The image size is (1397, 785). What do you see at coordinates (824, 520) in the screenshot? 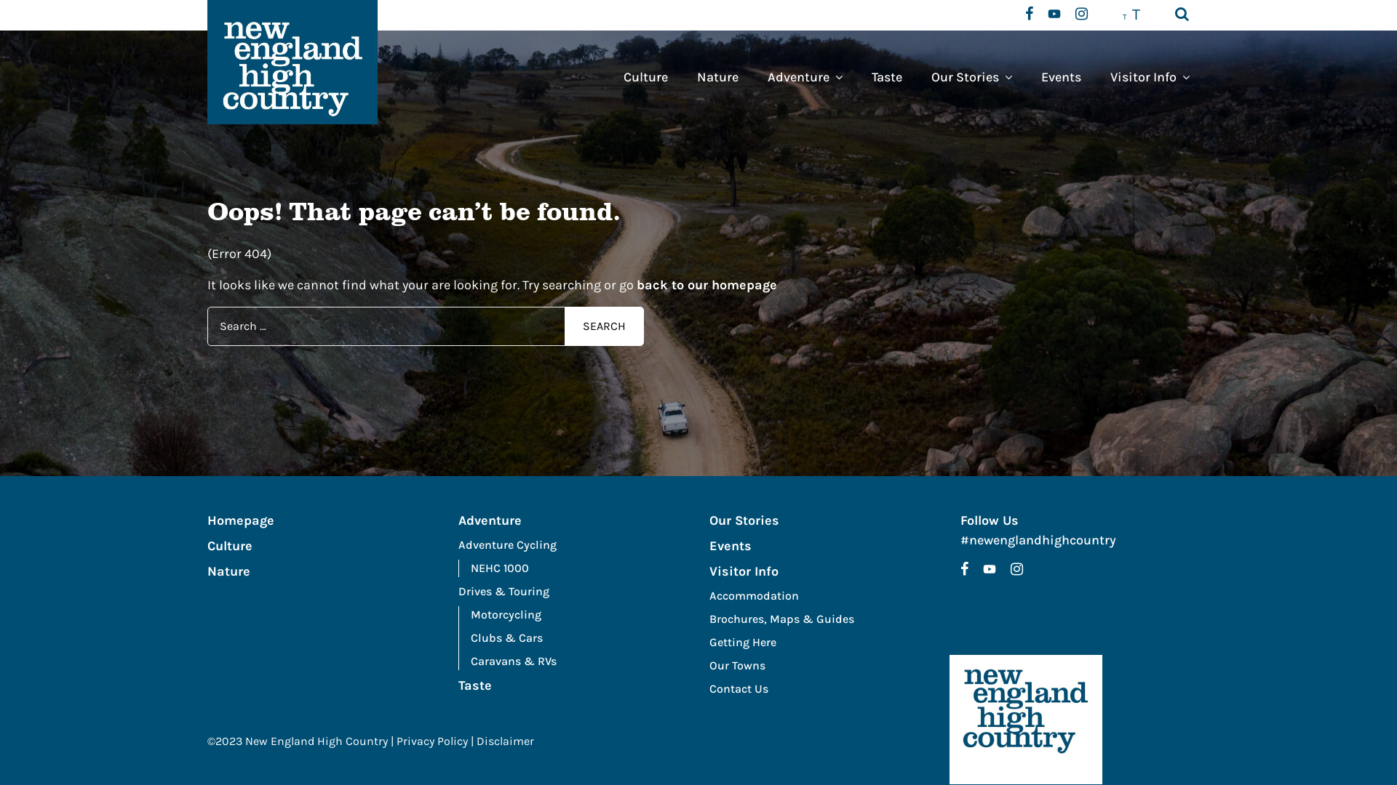
I see `Our Stories` at bounding box center [824, 520].